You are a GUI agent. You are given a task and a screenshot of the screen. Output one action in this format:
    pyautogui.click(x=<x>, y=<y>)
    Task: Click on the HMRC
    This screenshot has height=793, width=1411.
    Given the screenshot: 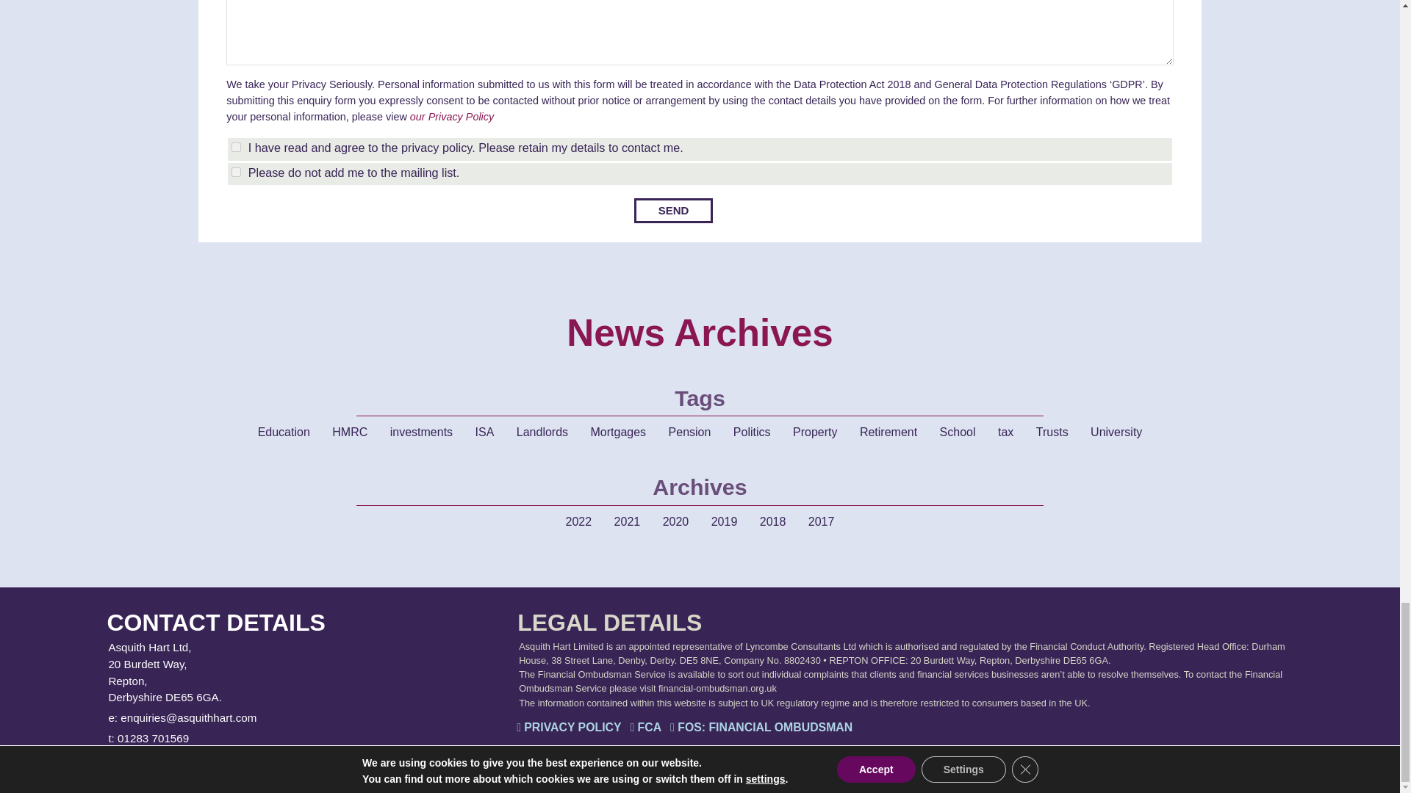 What is the action you would take?
    pyautogui.click(x=350, y=432)
    